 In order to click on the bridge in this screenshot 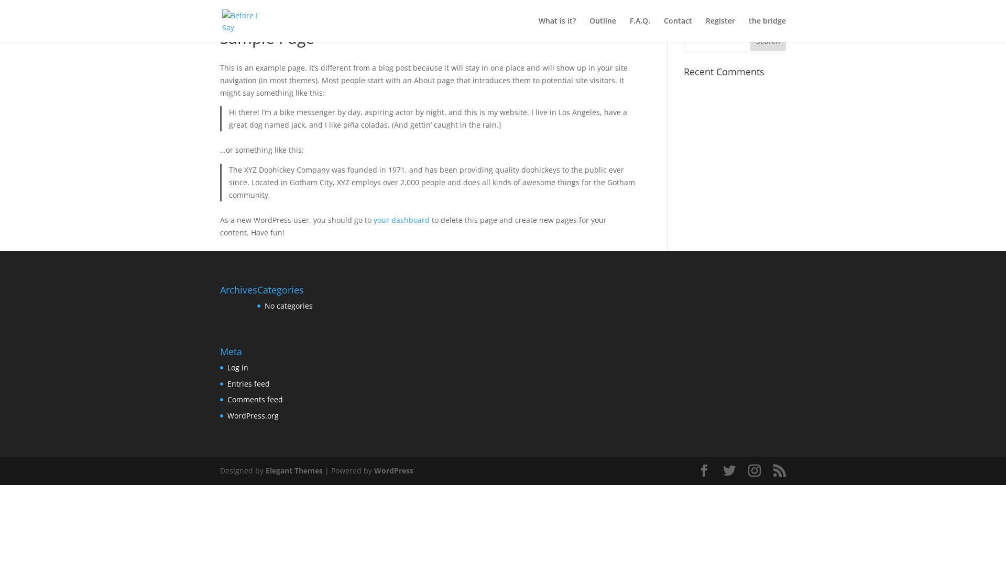, I will do `click(767, 29)`.